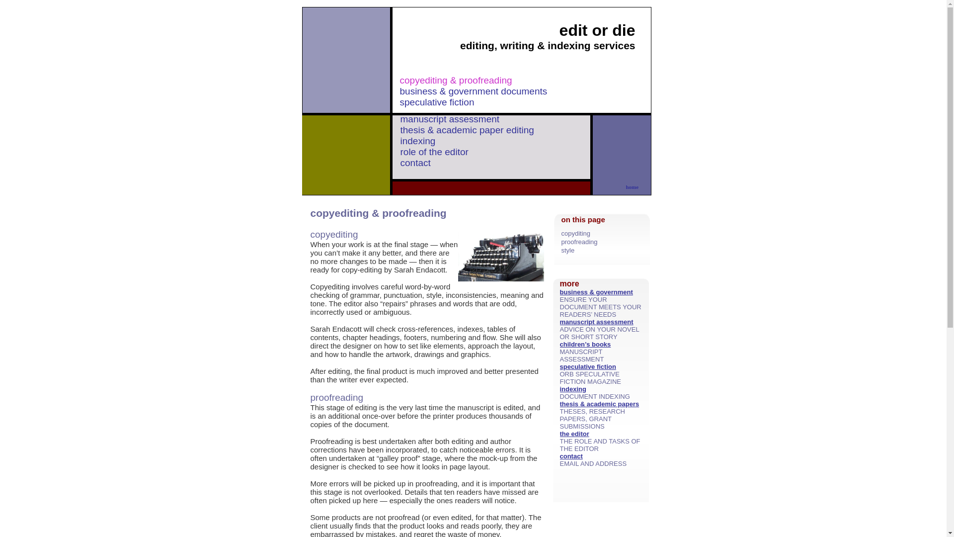  What do you see at coordinates (572, 389) in the screenshot?
I see `indexing` at bounding box center [572, 389].